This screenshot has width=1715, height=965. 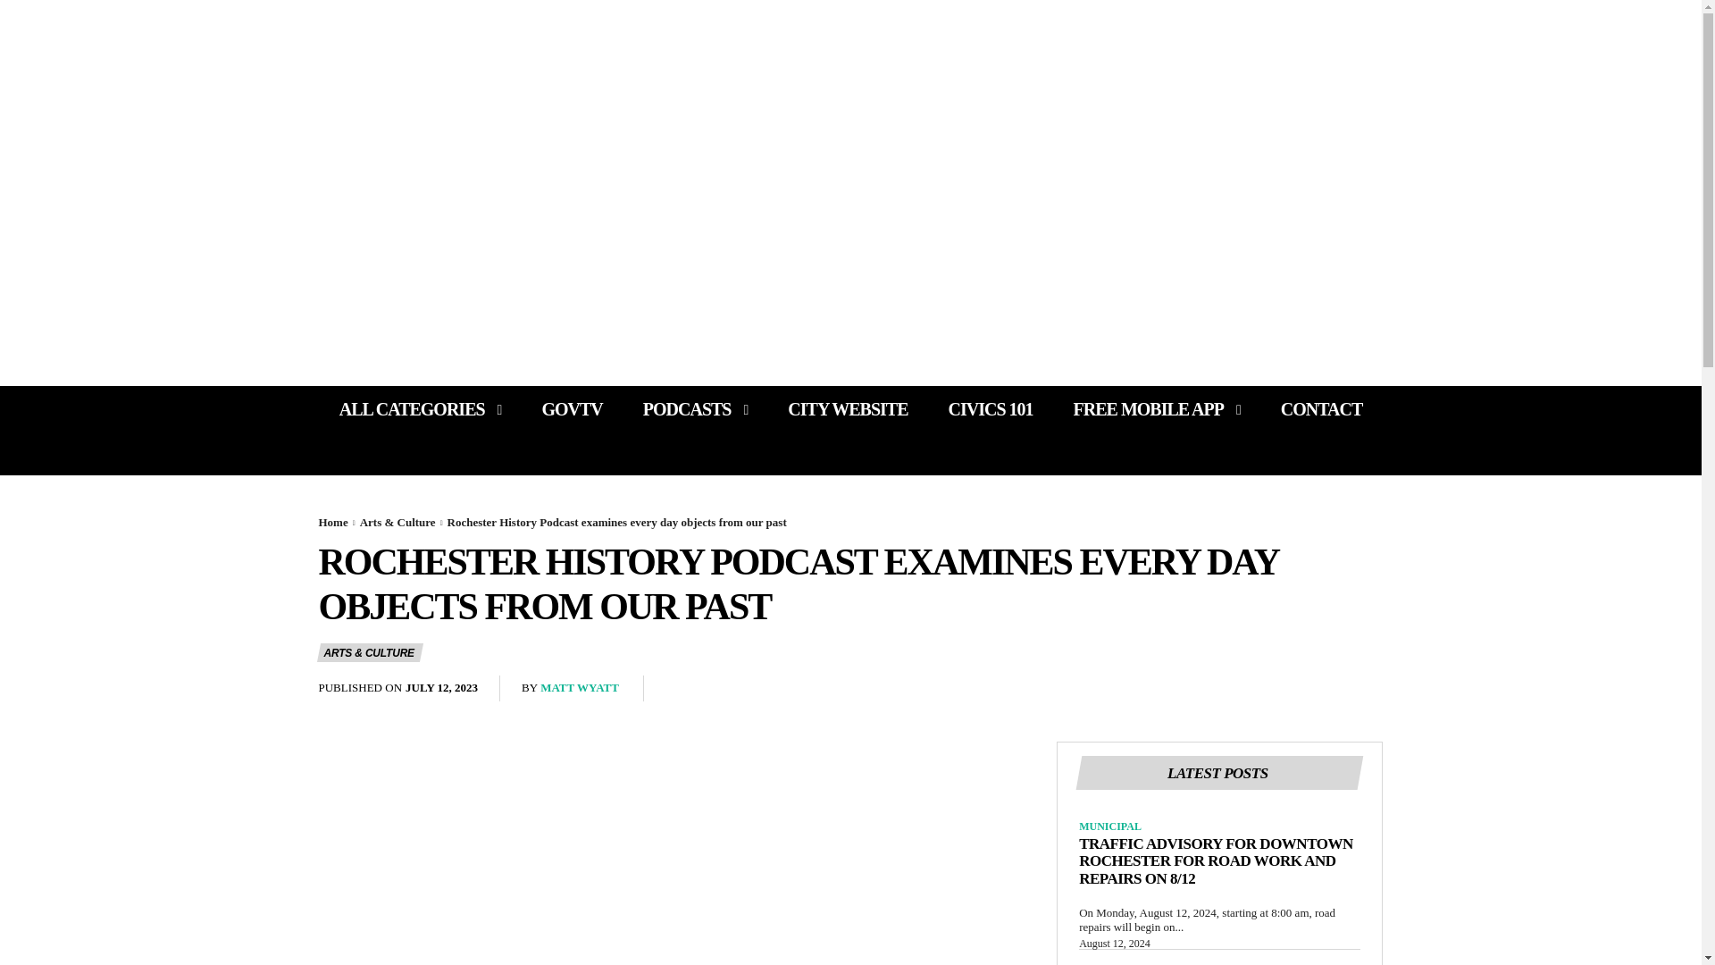 What do you see at coordinates (422, 32) in the screenshot?
I see `Instagram` at bounding box center [422, 32].